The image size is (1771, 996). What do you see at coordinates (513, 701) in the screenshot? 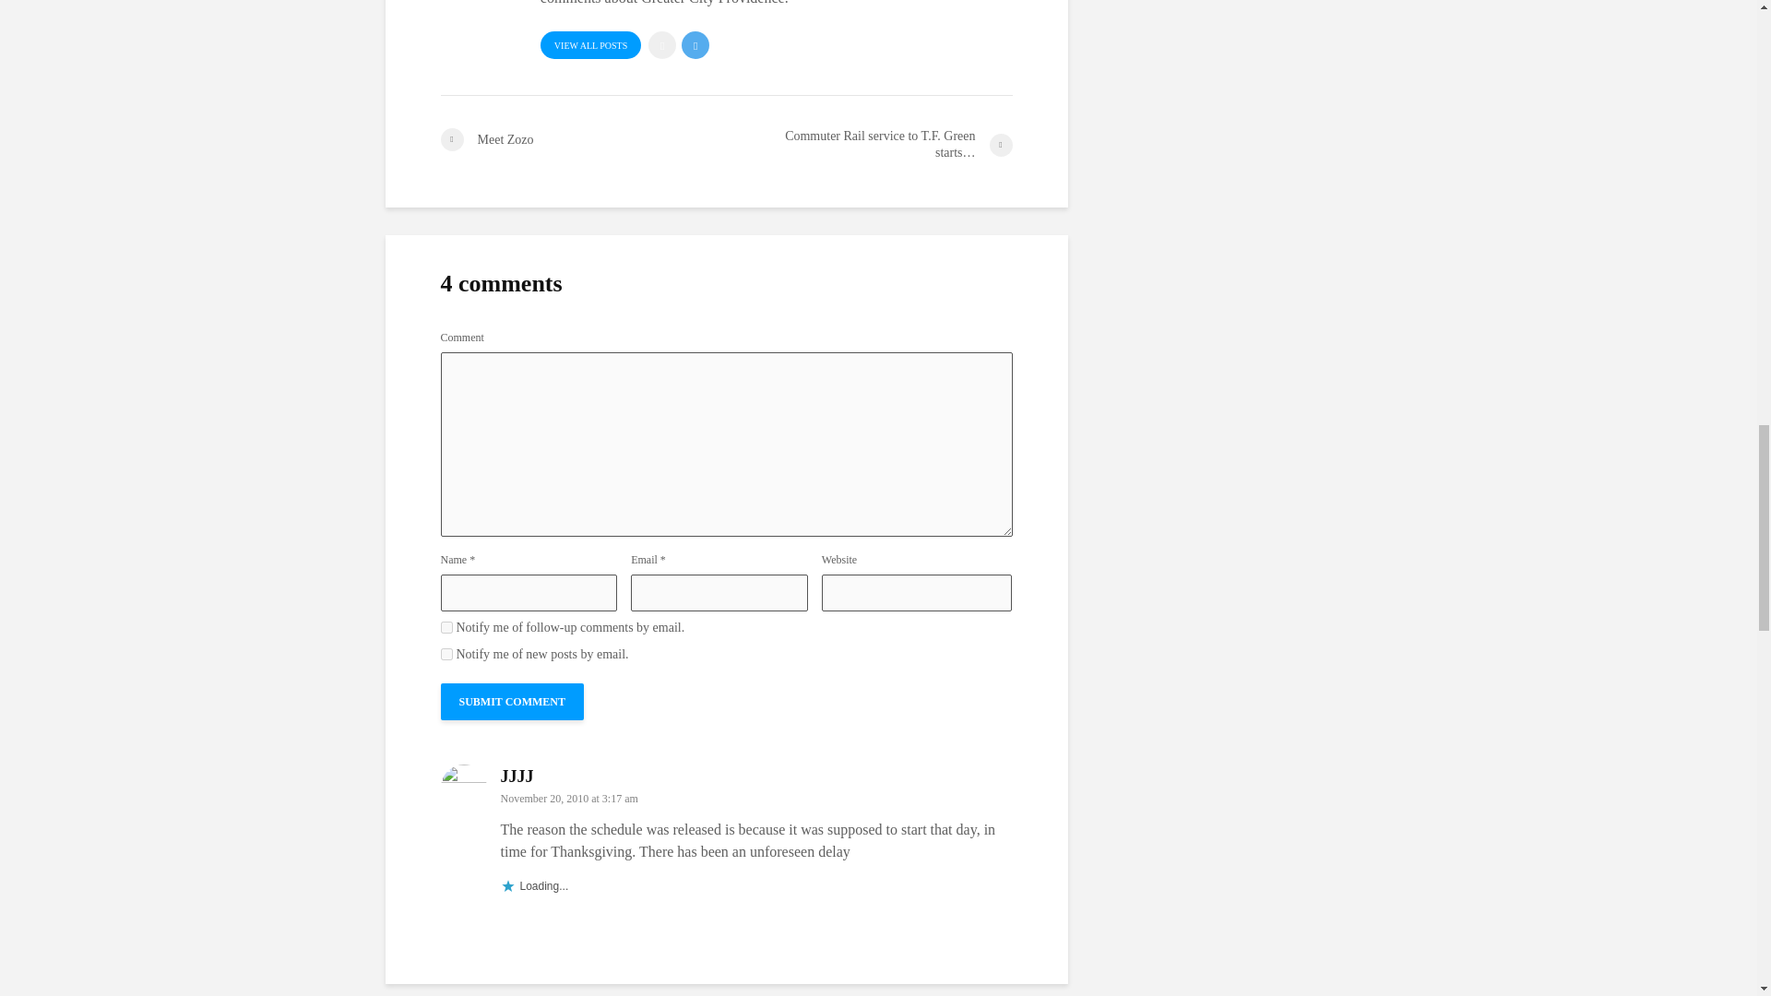
I see `Submit Comment` at bounding box center [513, 701].